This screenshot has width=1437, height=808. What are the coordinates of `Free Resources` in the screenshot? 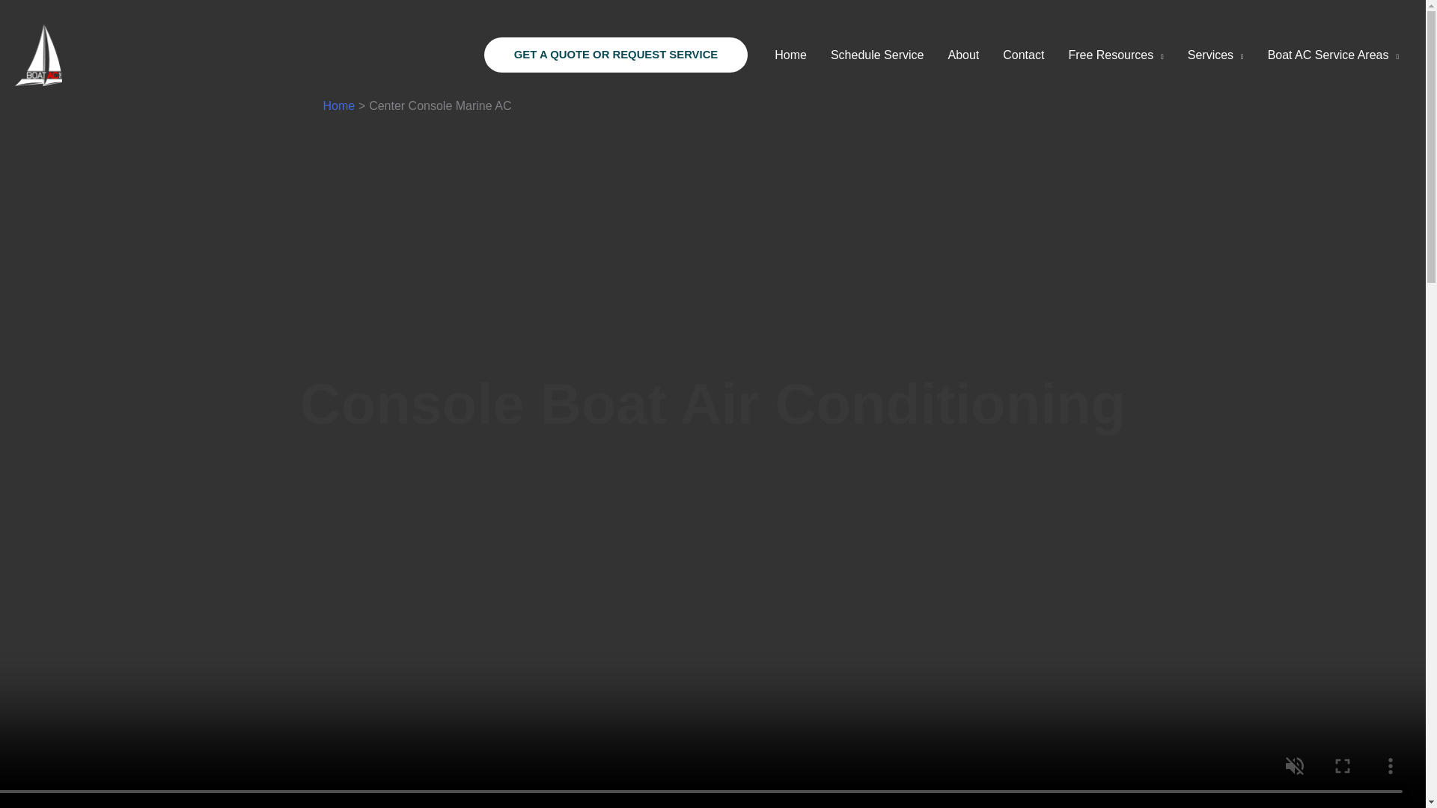 It's located at (1115, 55).